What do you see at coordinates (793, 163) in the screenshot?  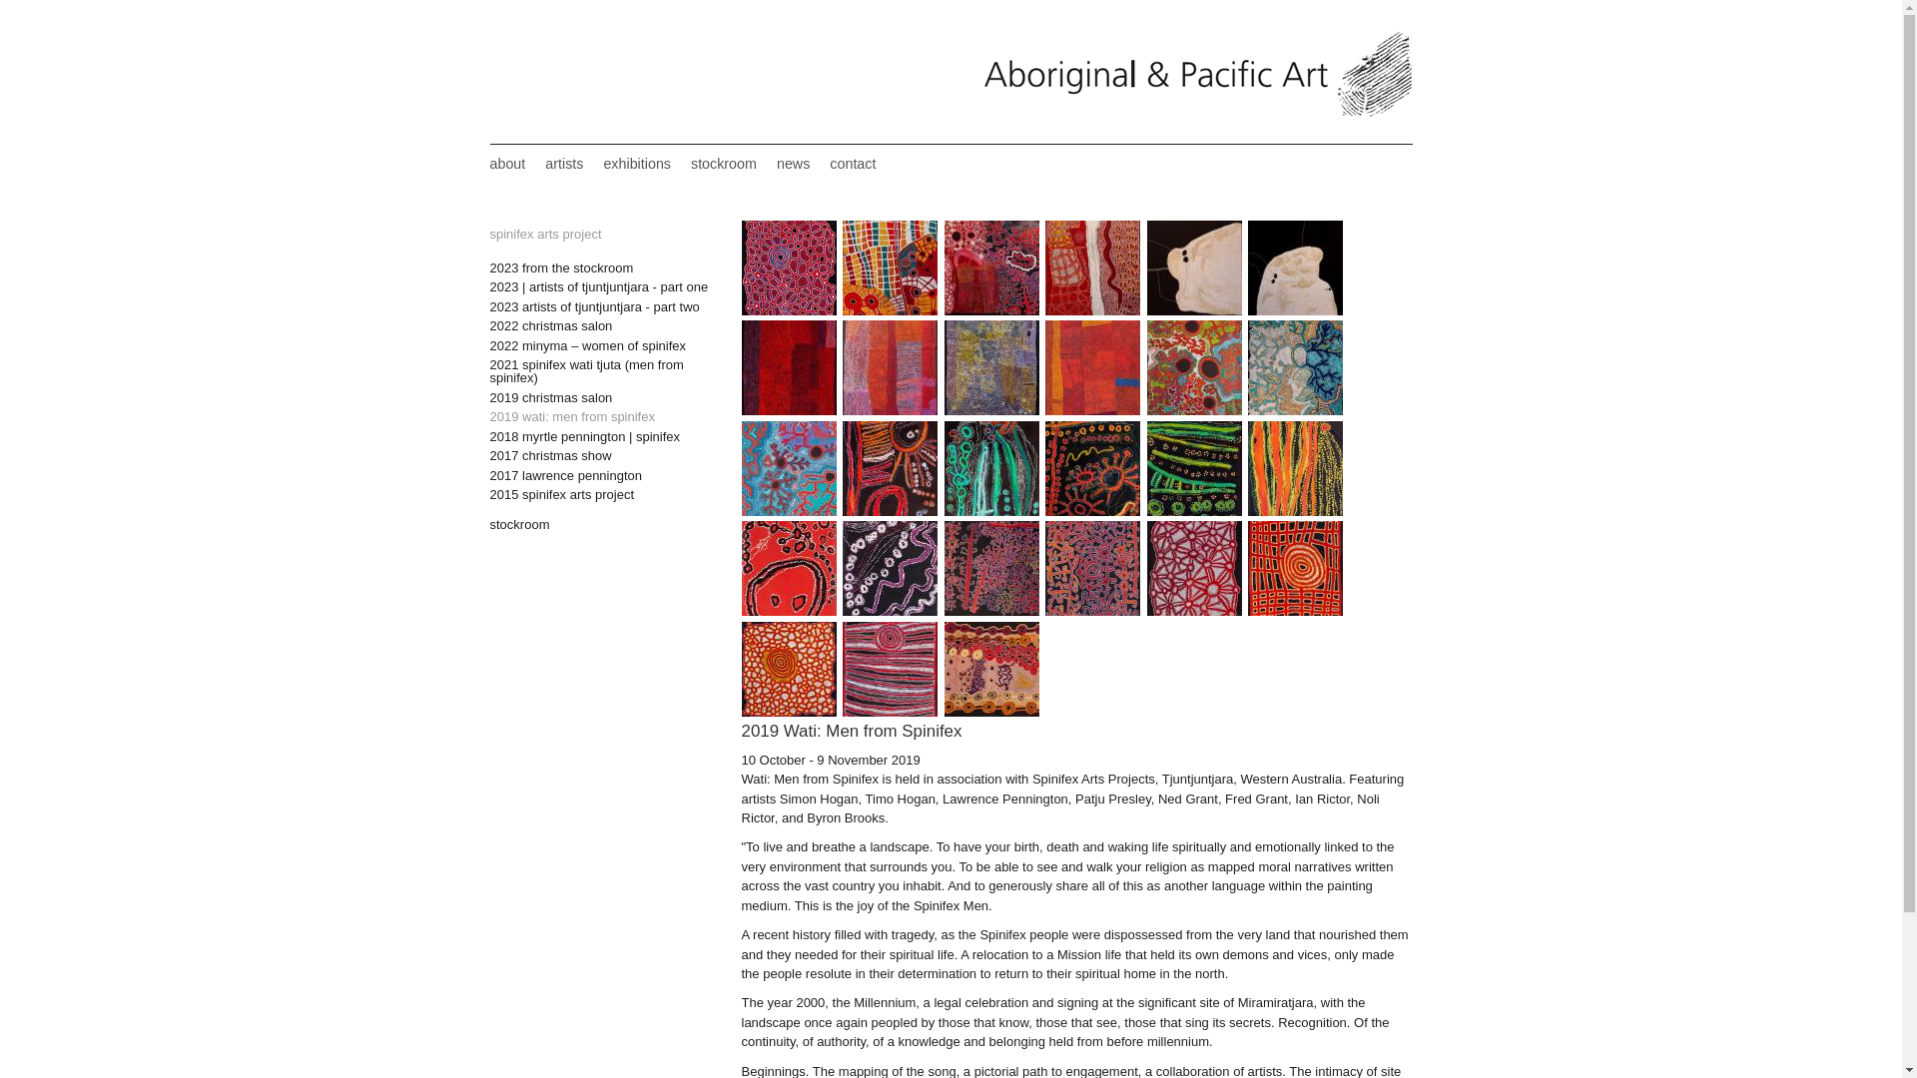 I see `news` at bounding box center [793, 163].